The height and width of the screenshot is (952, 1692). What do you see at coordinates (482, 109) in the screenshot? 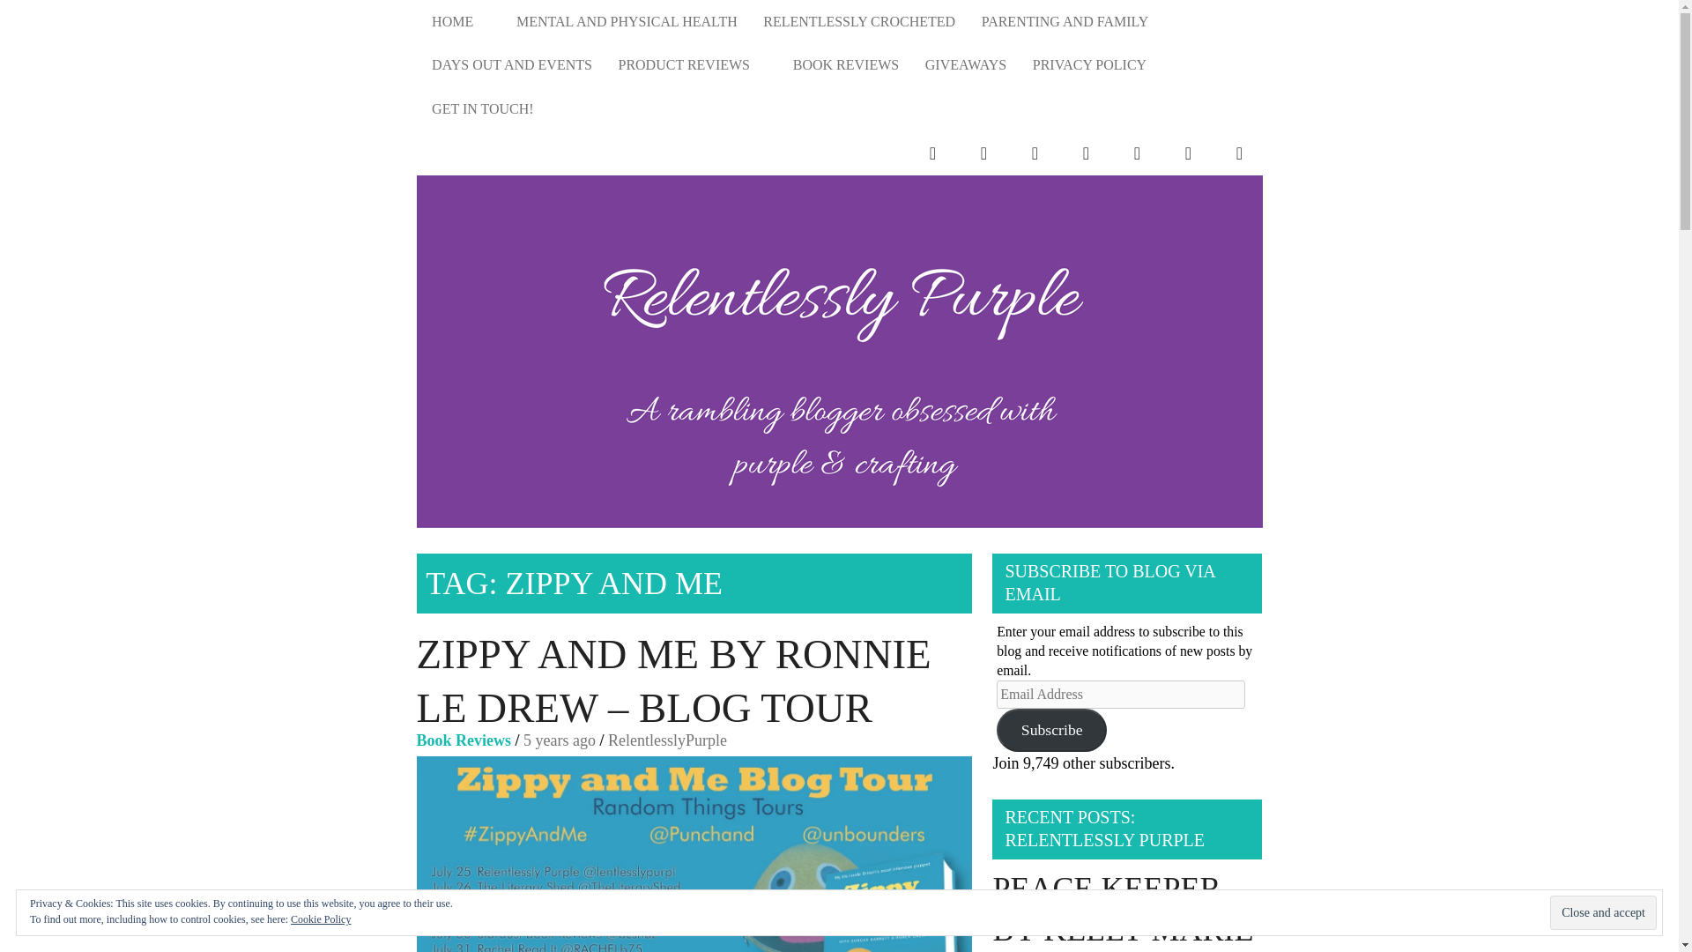
I see `GET IN TOUCH!` at bounding box center [482, 109].